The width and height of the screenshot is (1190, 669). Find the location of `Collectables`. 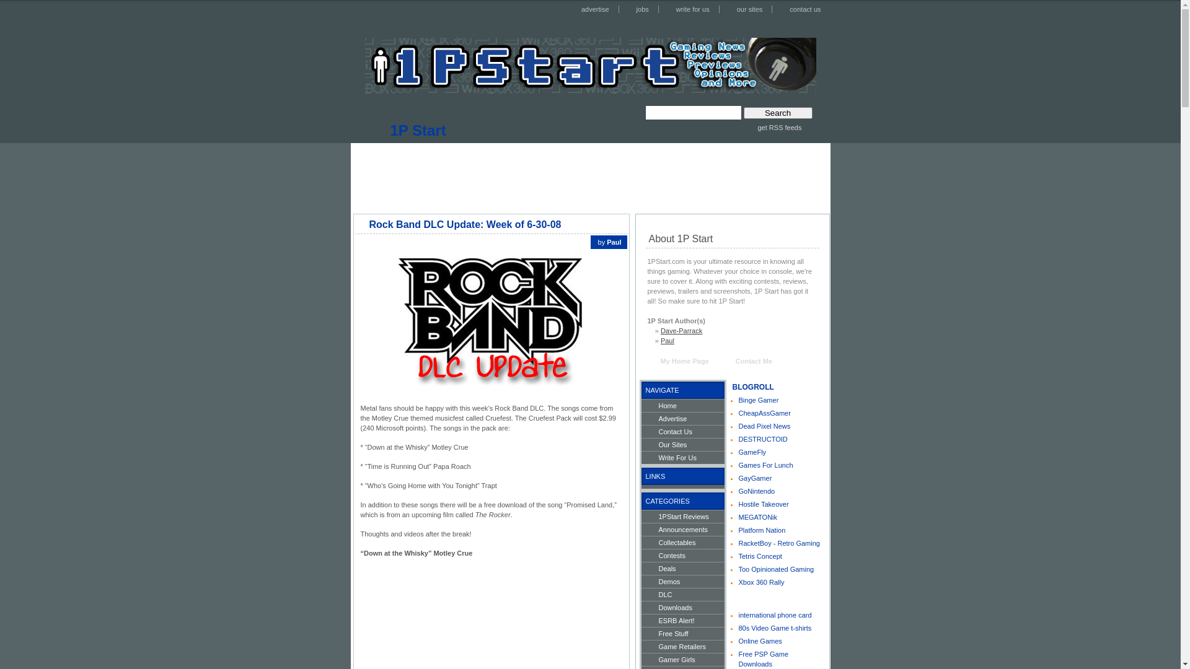

Collectables is located at coordinates (682, 543).